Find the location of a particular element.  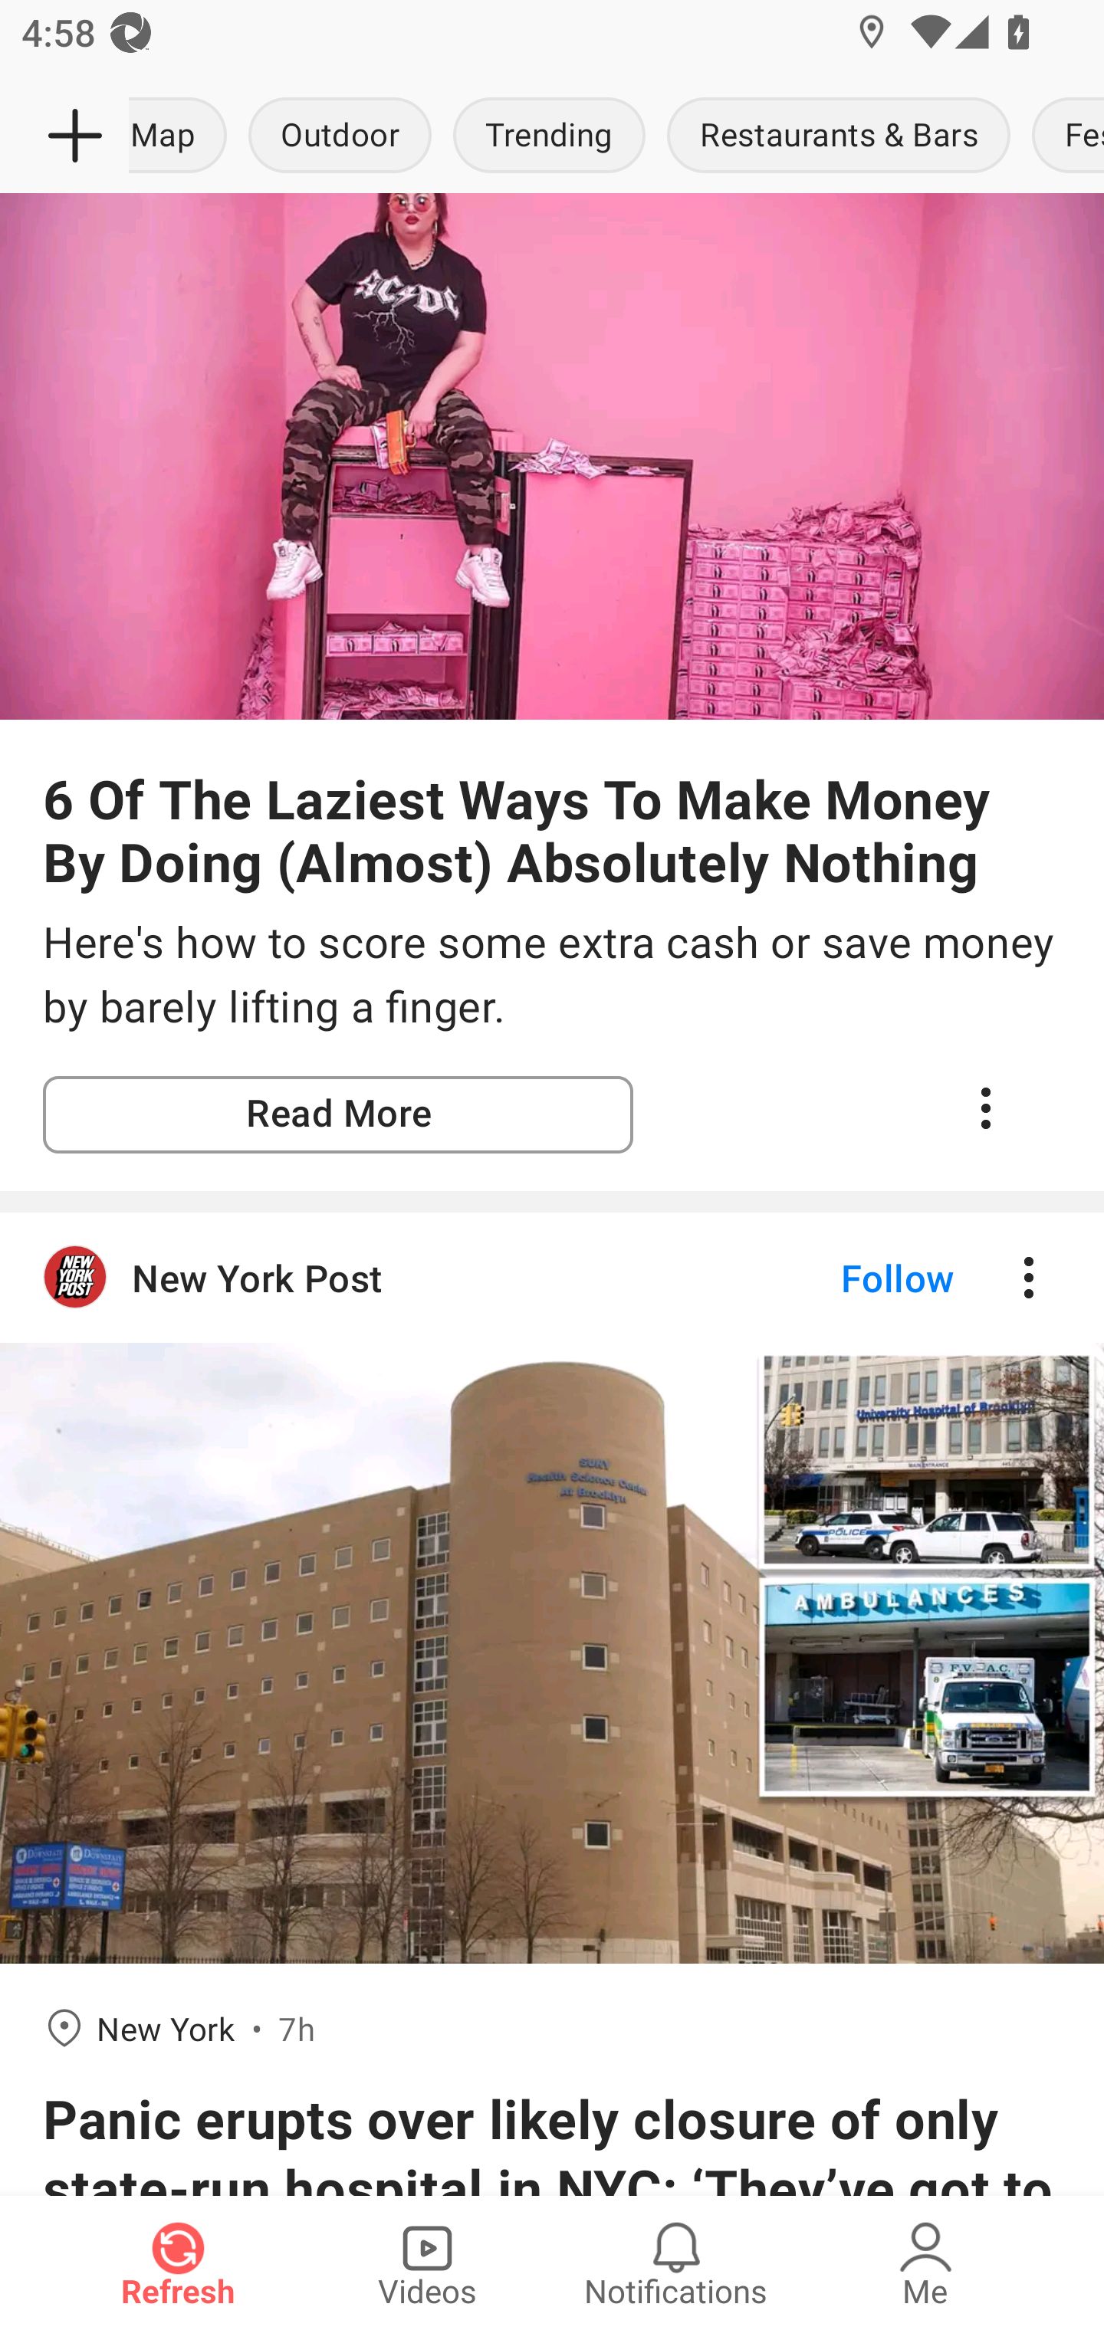

Videos is located at coordinates (427, 2263).